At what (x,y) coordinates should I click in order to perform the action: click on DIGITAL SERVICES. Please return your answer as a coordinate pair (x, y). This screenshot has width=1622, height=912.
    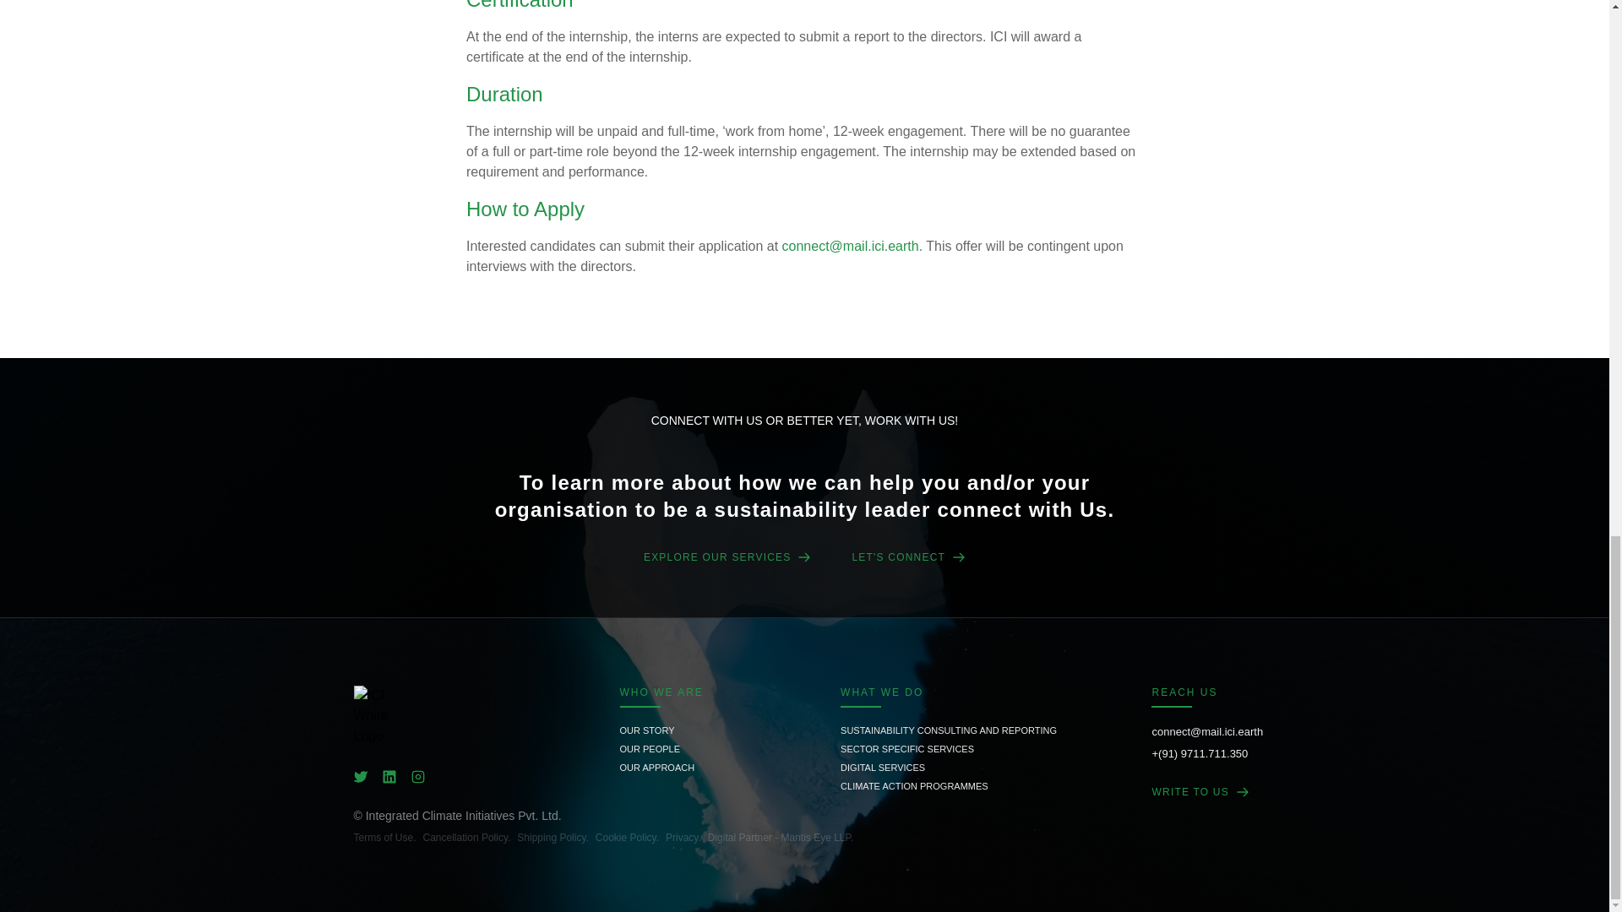
    Looking at the image, I should click on (948, 767).